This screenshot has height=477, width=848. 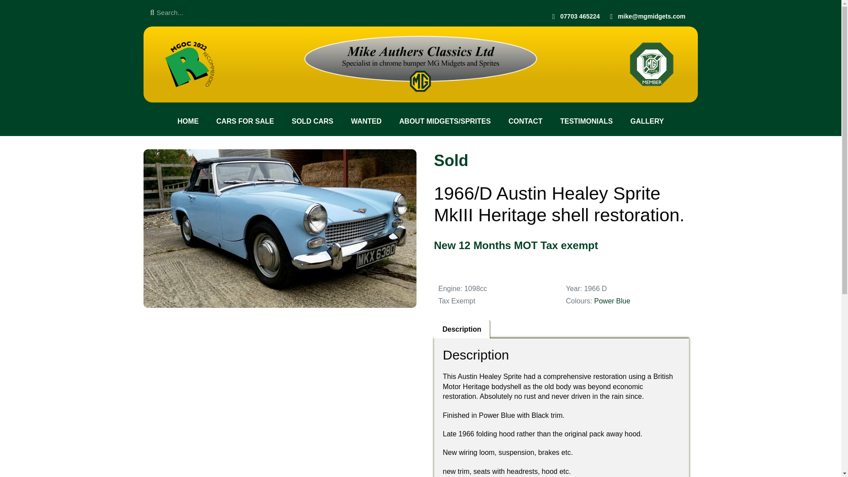 I want to click on CARS FOR SALE, so click(x=246, y=121).